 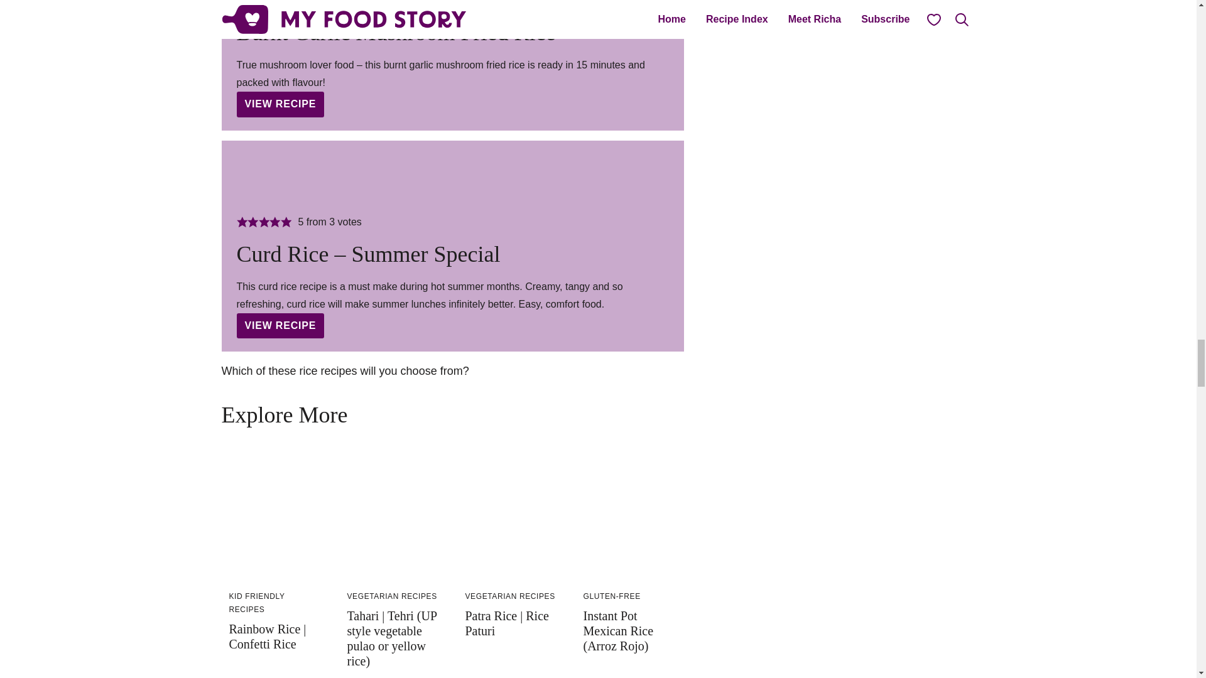 What do you see at coordinates (280, 104) in the screenshot?
I see `VIEW RECIPE` at bounding box center [280, 104].